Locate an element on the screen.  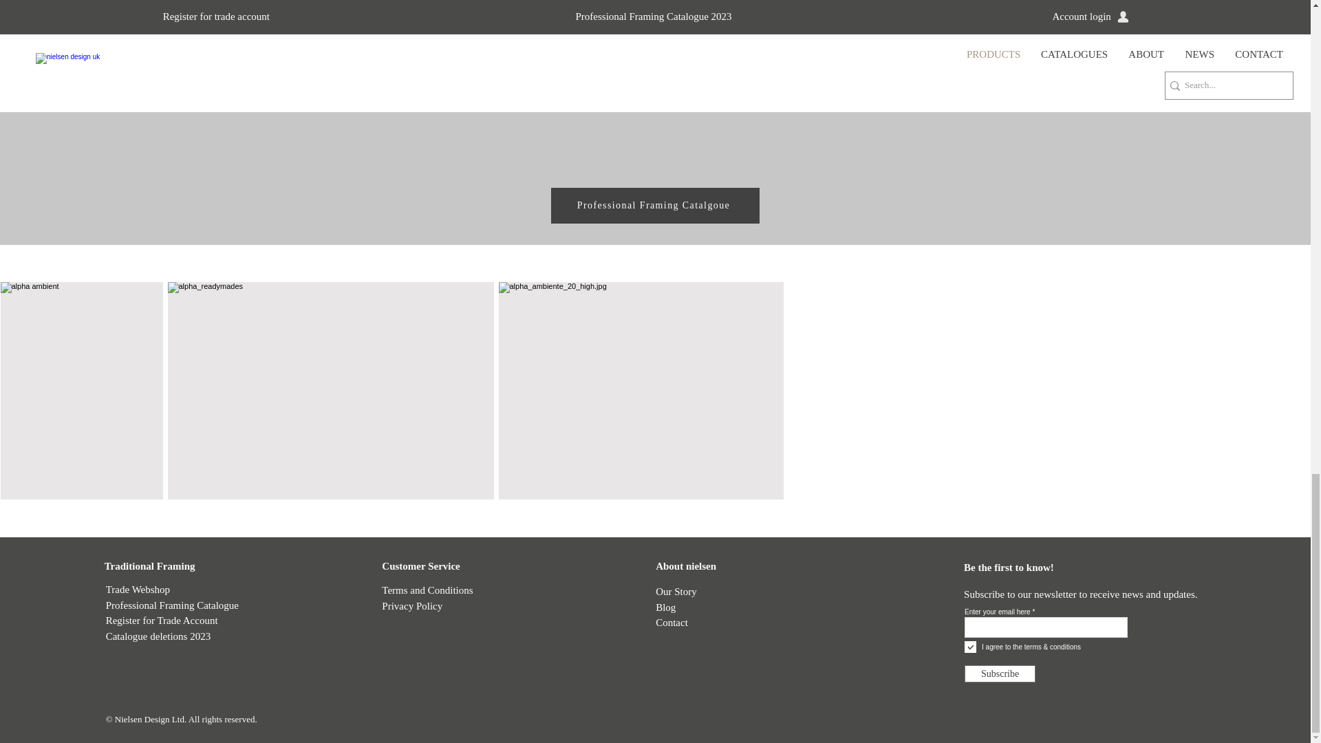
Professional Framing Catalgoue is located at coordinates (654, 206).